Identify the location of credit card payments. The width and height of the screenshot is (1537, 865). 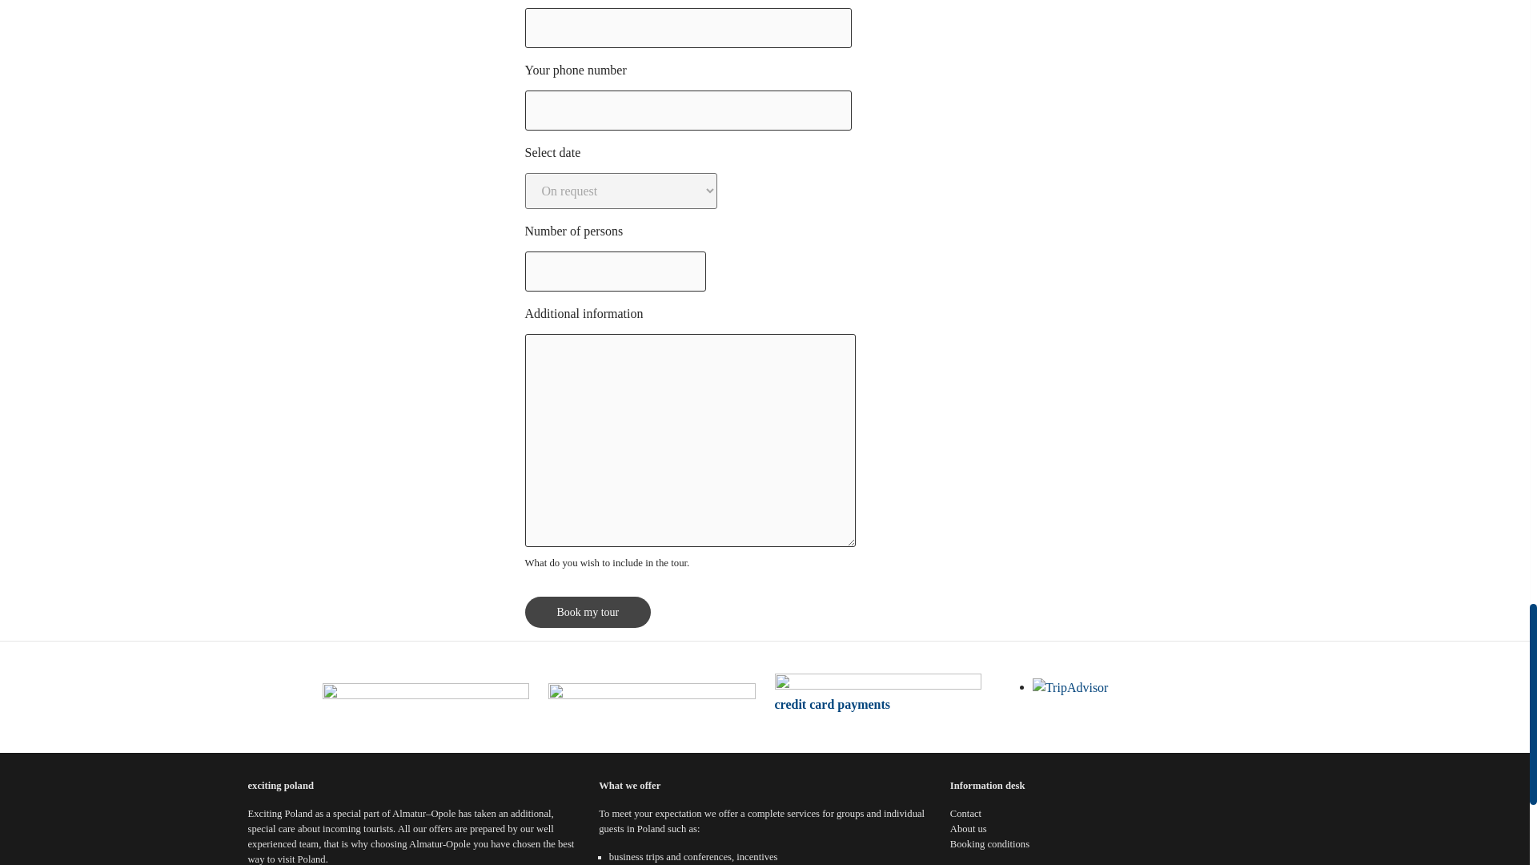
(833, 703).